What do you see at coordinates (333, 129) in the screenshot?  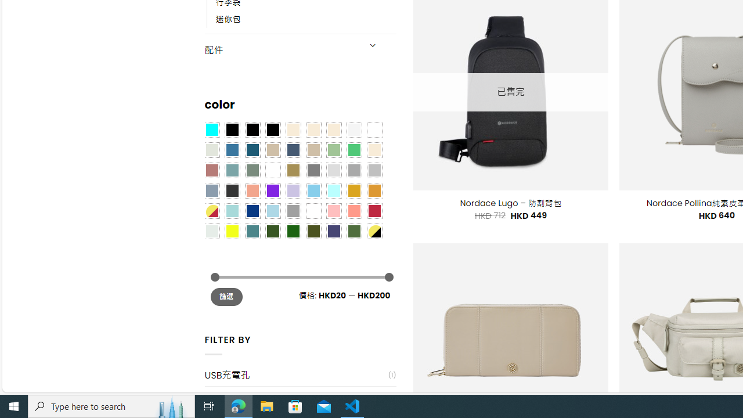 I see `Cream` at bounding box center [333, 129].